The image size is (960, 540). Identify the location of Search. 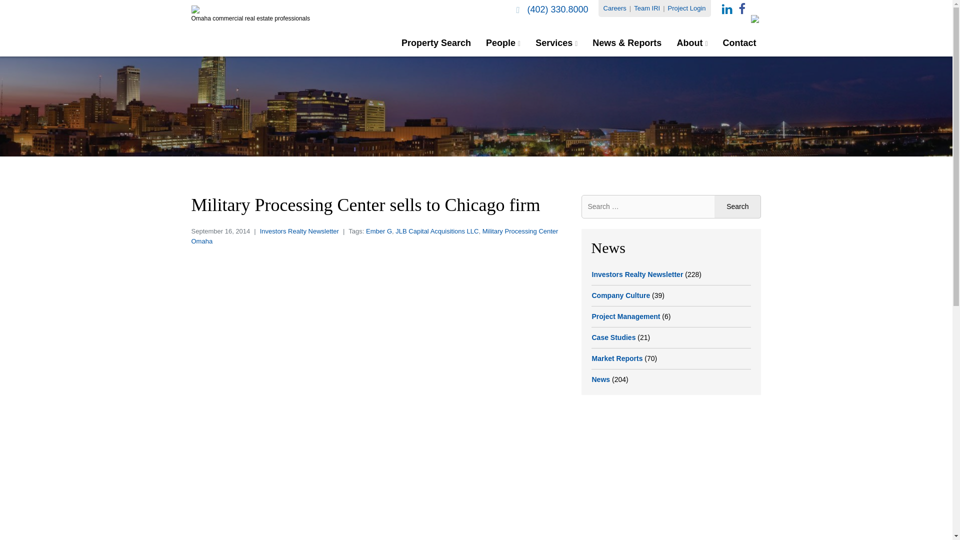
(737, 206).